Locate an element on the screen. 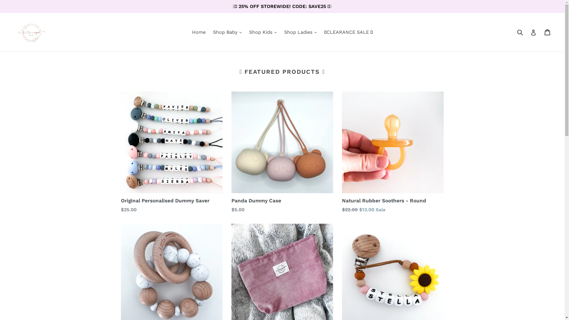 The width and height of the screenshot is (569, 320). Log in is located at coordinates (533, 32).